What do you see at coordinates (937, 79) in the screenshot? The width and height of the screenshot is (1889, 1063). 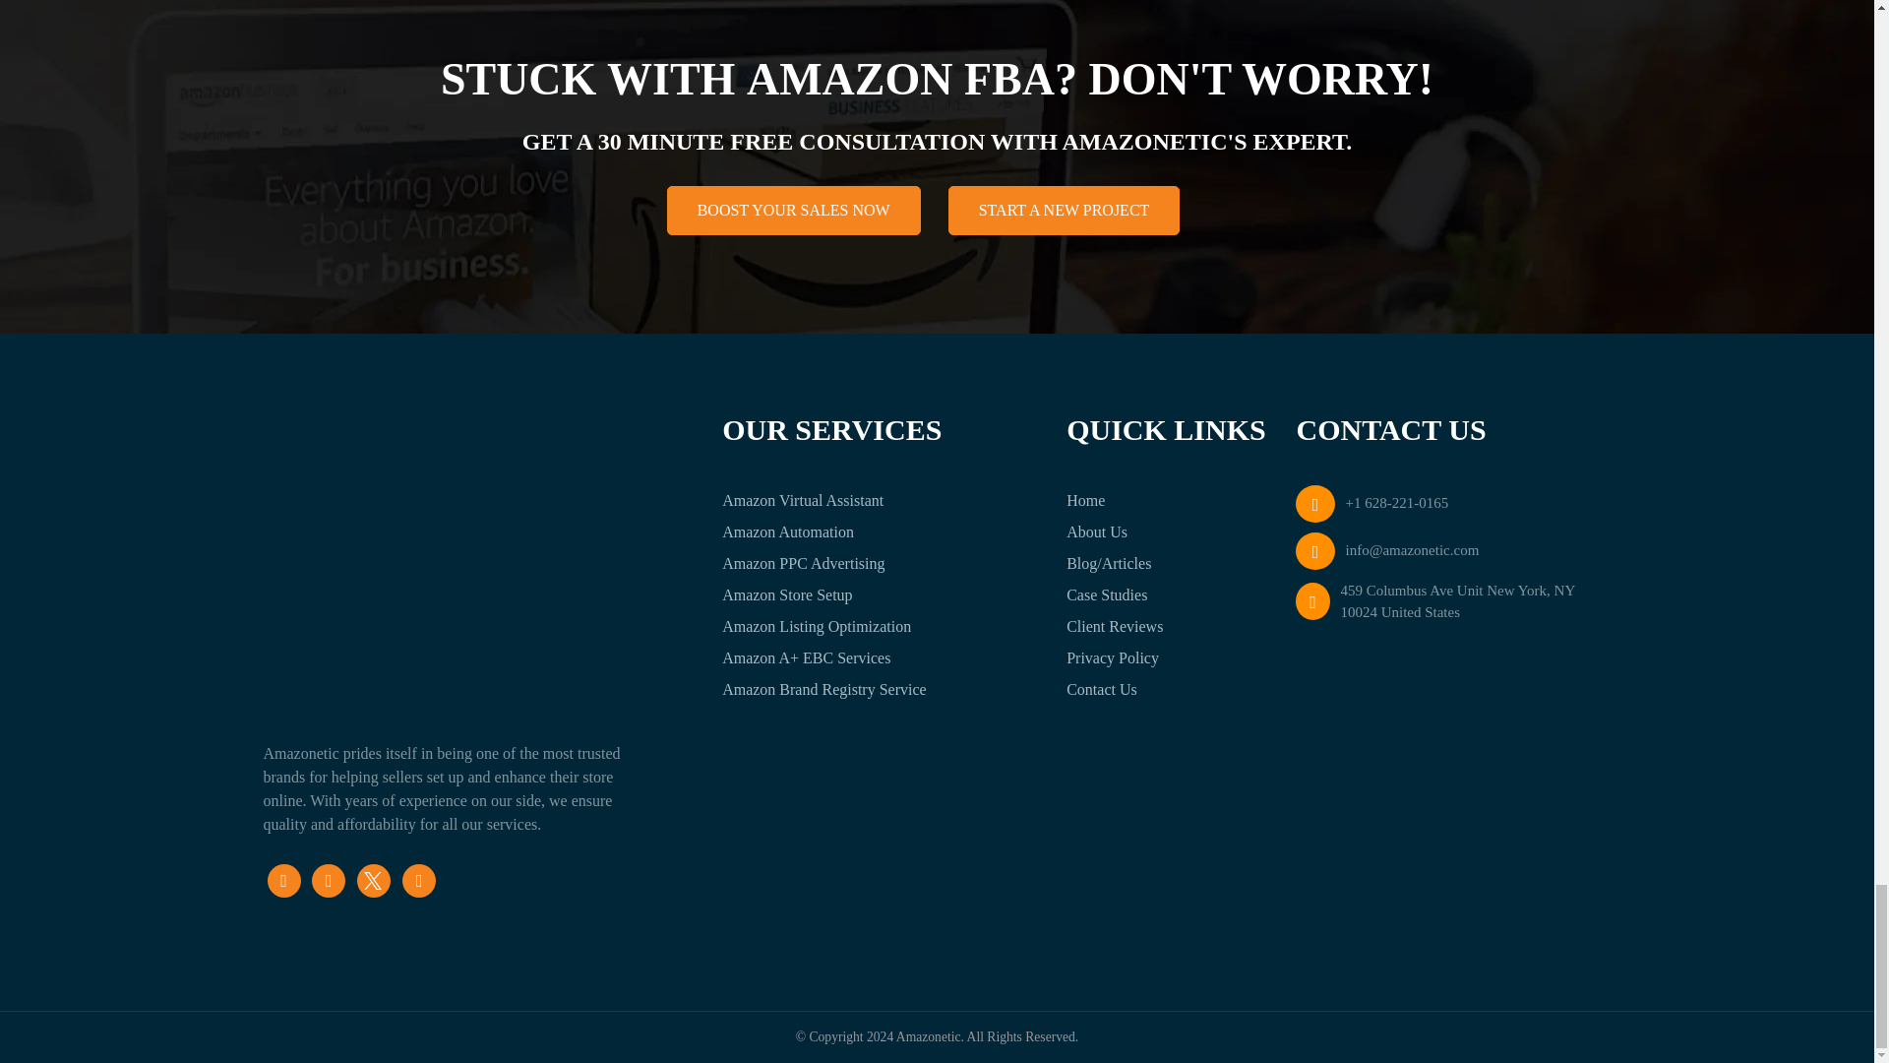 I see `STUCK WITH AMAZON FBA? DON'T WORRY!` at bounding box center [937, 79].